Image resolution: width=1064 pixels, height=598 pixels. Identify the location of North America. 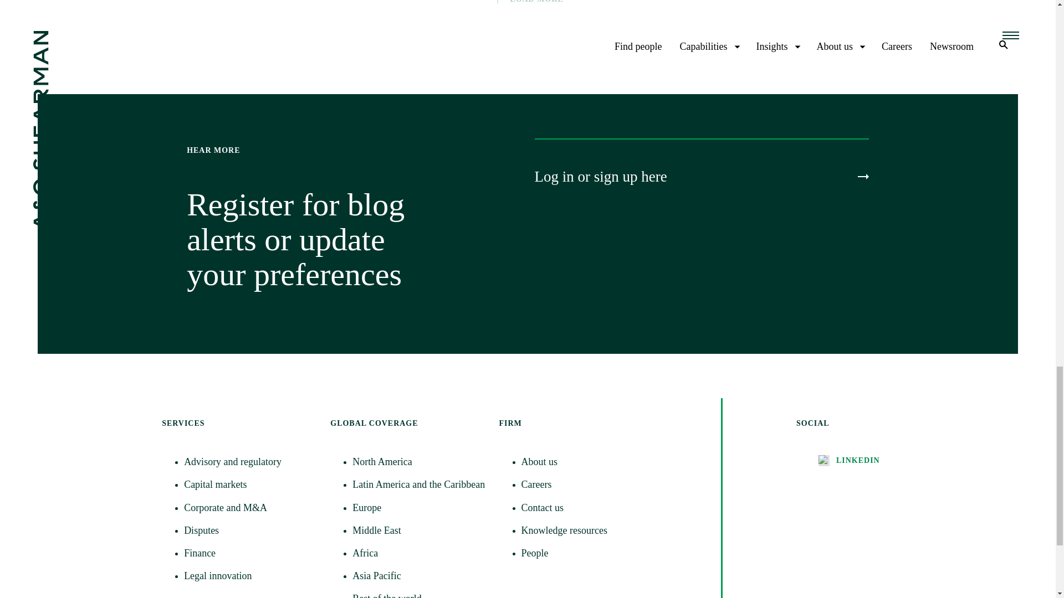
(418, 462).